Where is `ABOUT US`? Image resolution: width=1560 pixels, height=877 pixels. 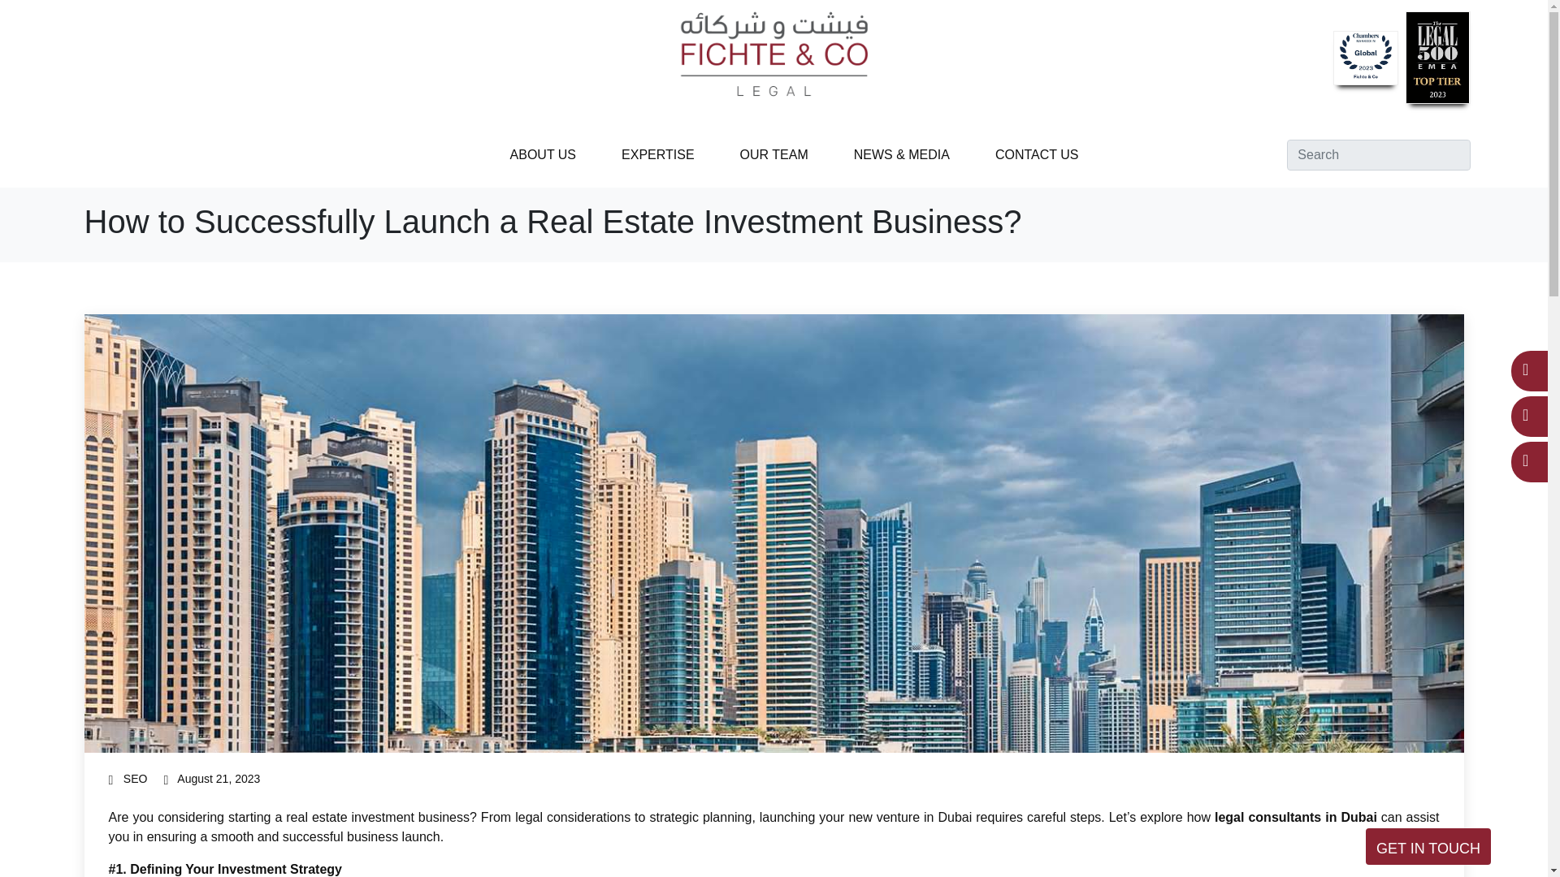
ABOUT US is located at coordinates (544, 154).